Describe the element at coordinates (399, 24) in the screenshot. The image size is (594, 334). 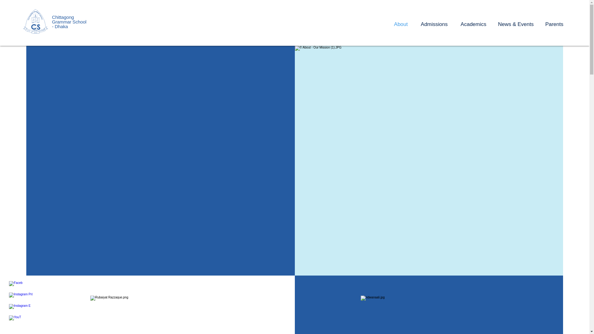
I see `About` at that location.